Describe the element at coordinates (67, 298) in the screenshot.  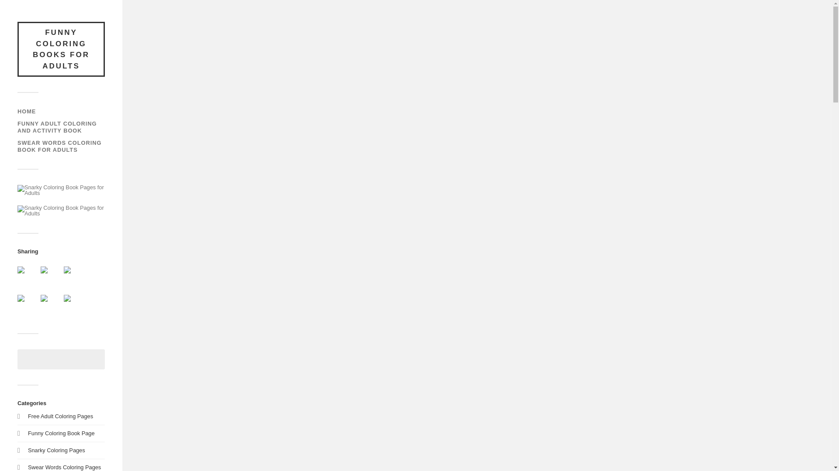
I see `Share by email` at that location.